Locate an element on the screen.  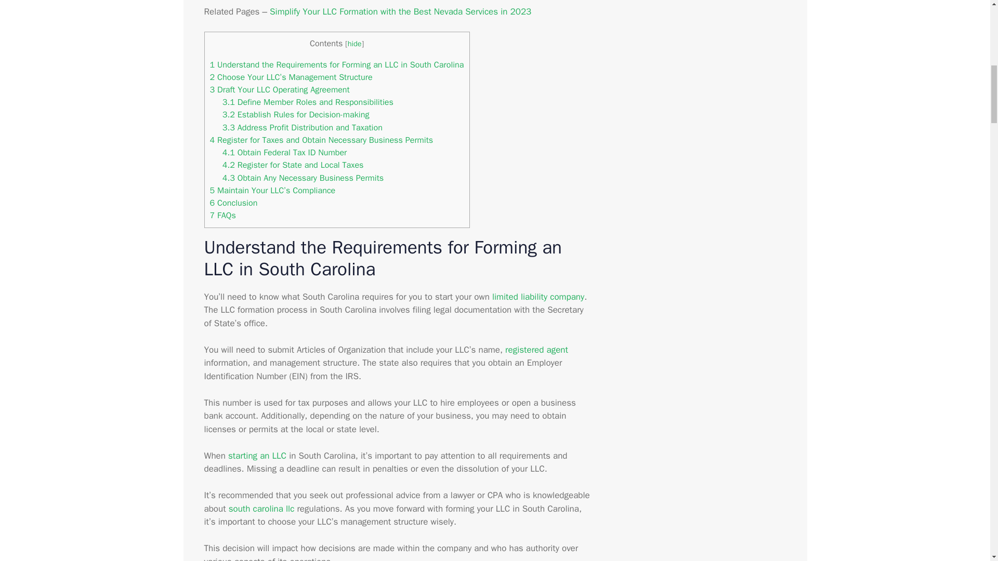
south carolina llc is located at coordinates (261, 509).